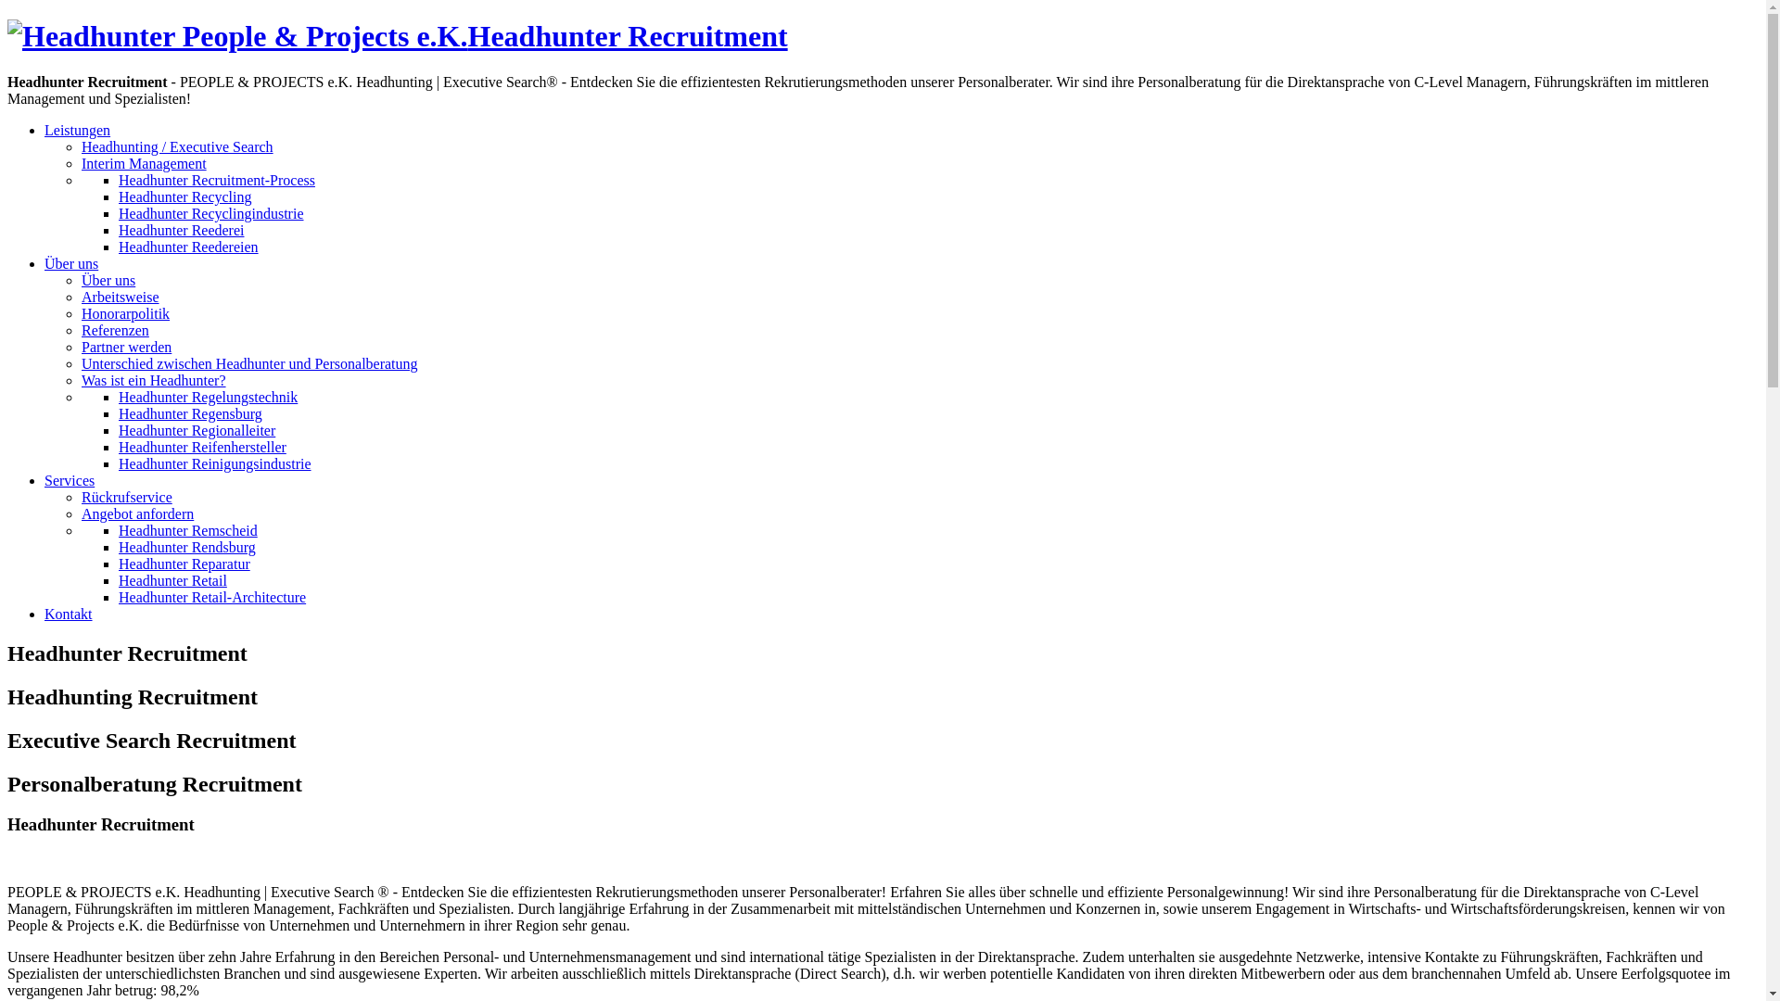  What do you see at coordinates (250, 363) in the screenshot?
I see `Unterschied zwischen Headhunter und Personalberatung` at bounding box center [250, 363].